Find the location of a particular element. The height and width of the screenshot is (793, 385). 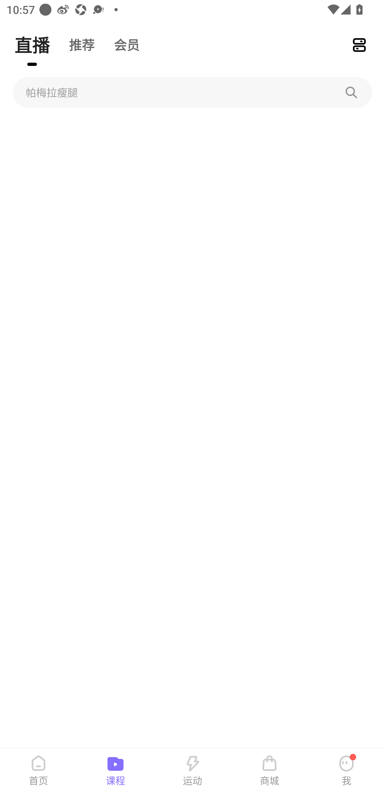

课程 is located at coordinates (115, 770).